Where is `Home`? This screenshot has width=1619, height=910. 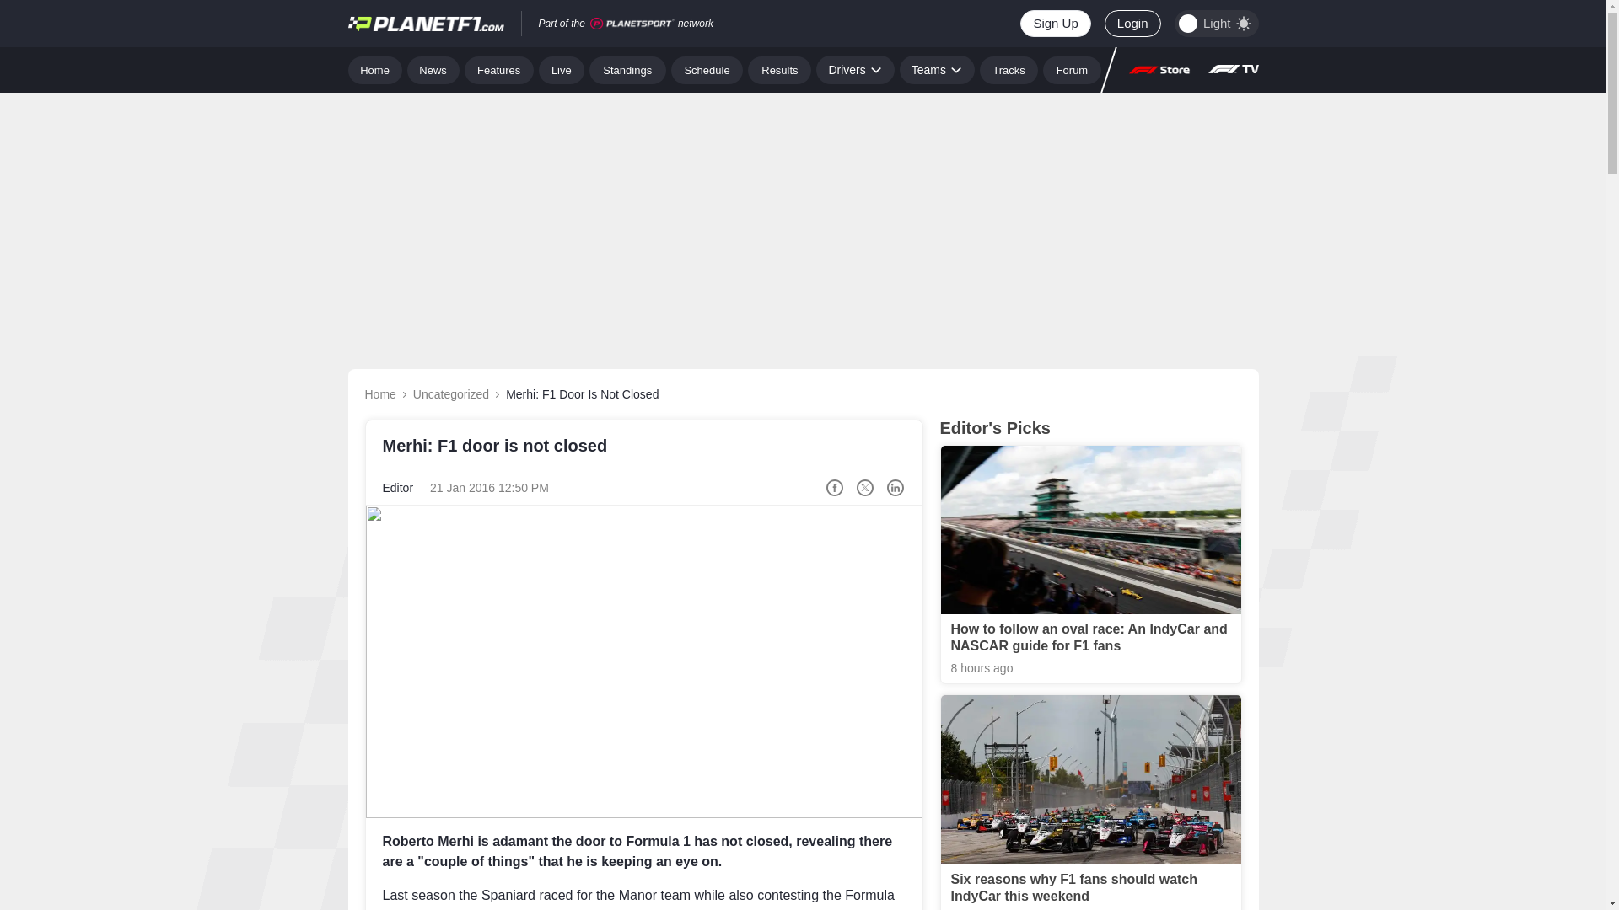 Home is located at coordinates (374, 69).